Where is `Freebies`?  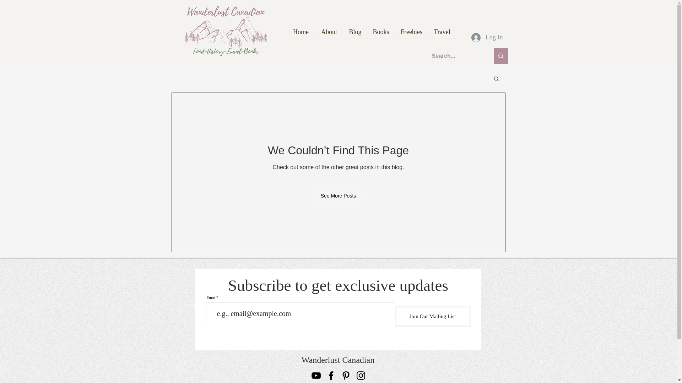 Freebies is located at coordinates (411, 32).